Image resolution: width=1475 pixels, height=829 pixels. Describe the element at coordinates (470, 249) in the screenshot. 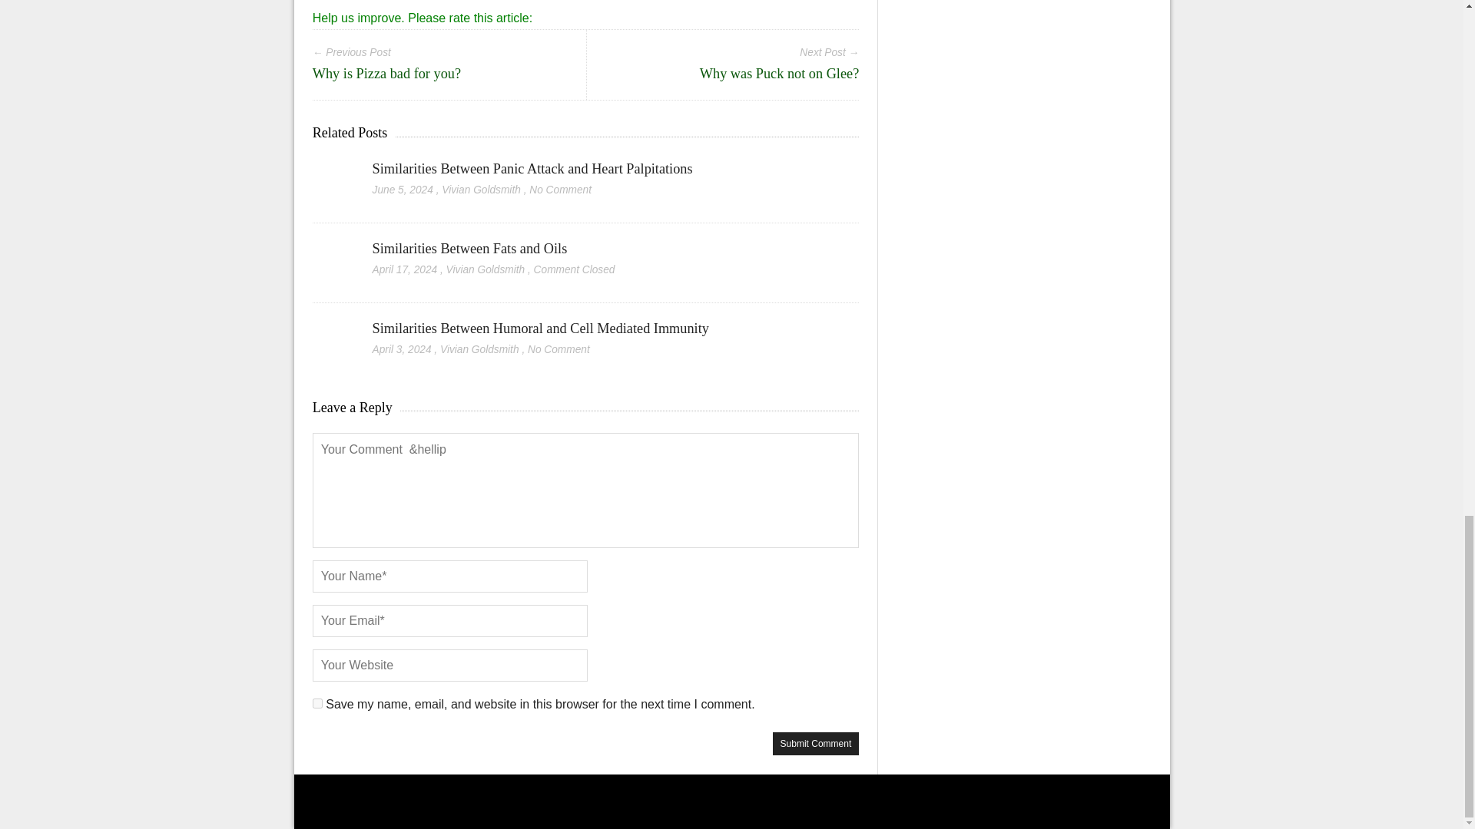

I see `Similarities Between Fats and Oils` at that location.